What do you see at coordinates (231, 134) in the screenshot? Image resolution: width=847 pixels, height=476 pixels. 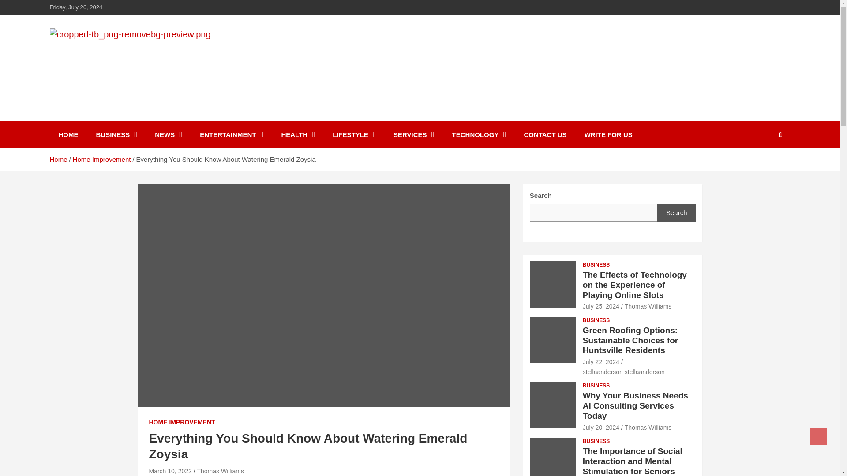 I see `ENTERTAINMENT` at bounding box center [231, 134].